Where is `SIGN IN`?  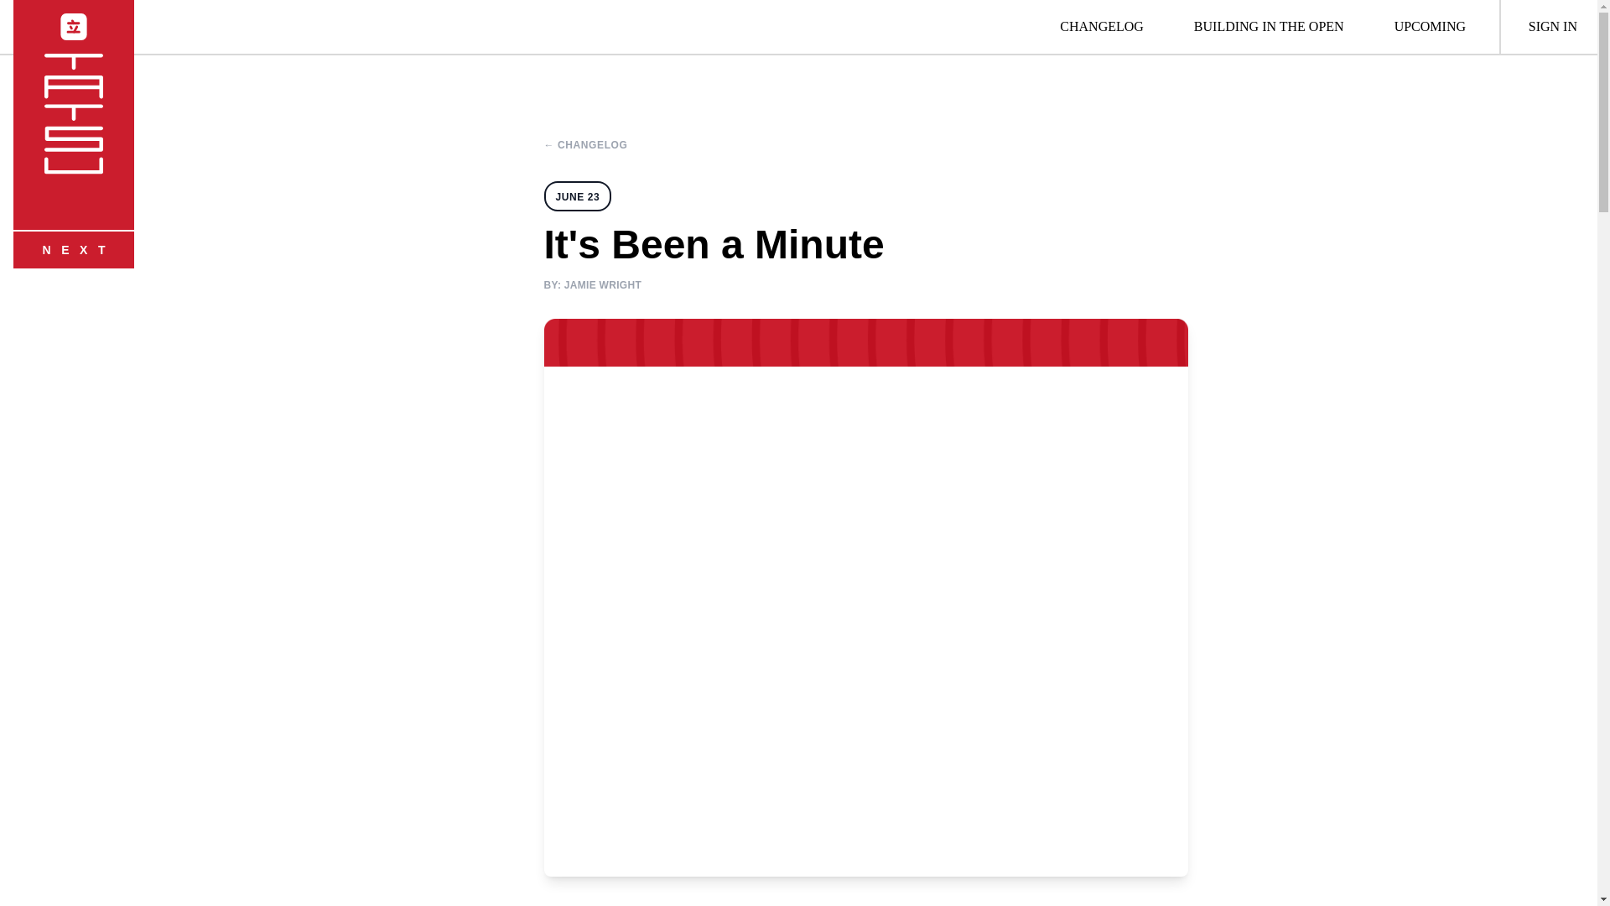 SIGN IN is located at coordinates (1553, 27).